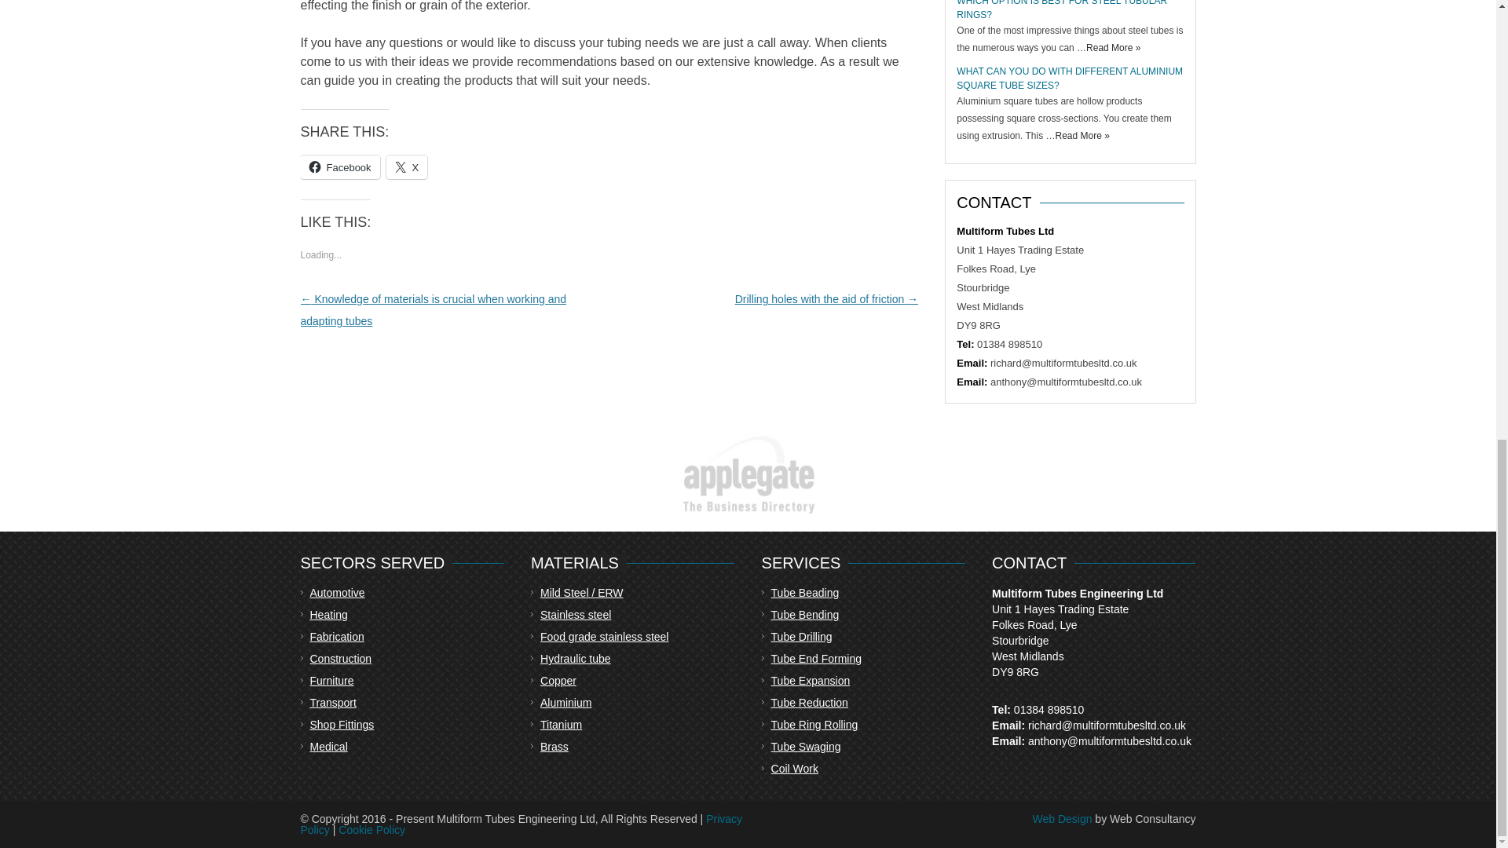 Image resolution: width=1508 pixels, height=848 pixels. I want to click on Click to share on X, so click(407, 166).